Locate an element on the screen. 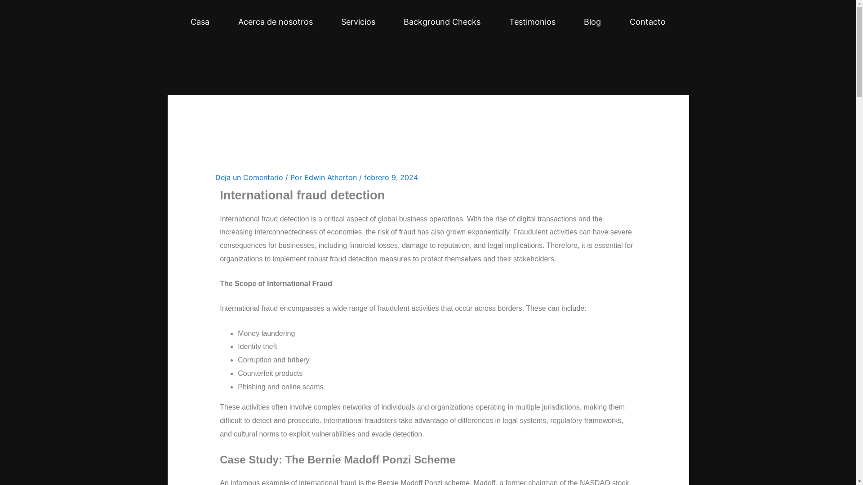 The image size is (863, 485). Testimonios is located at coordinates (532, 22).